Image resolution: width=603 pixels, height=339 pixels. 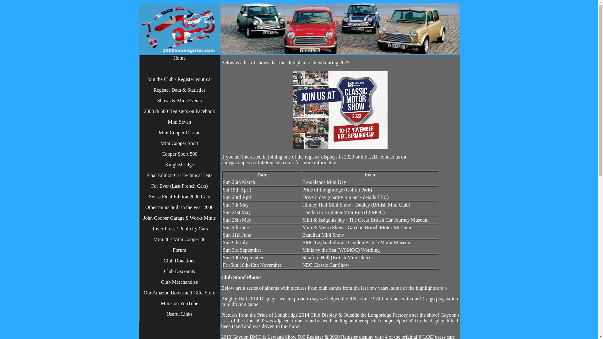 What do you see at coordinates (180, 218) in the screenshot?
I see `John Cooper Garage S Works Minis` at bounding box center [180, 218].